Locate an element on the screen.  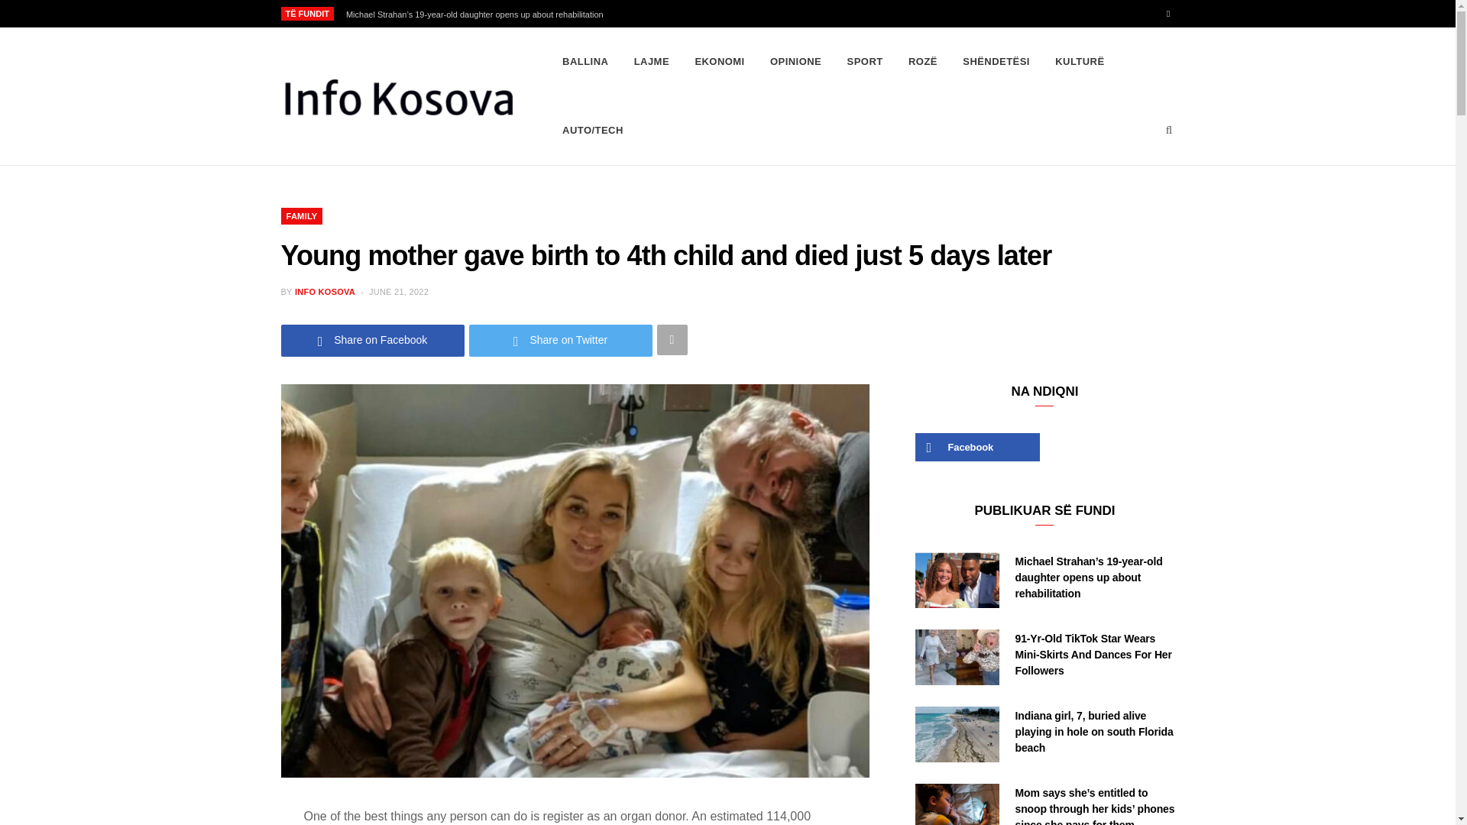
EKONOMI is located at coordinates (719, 61).